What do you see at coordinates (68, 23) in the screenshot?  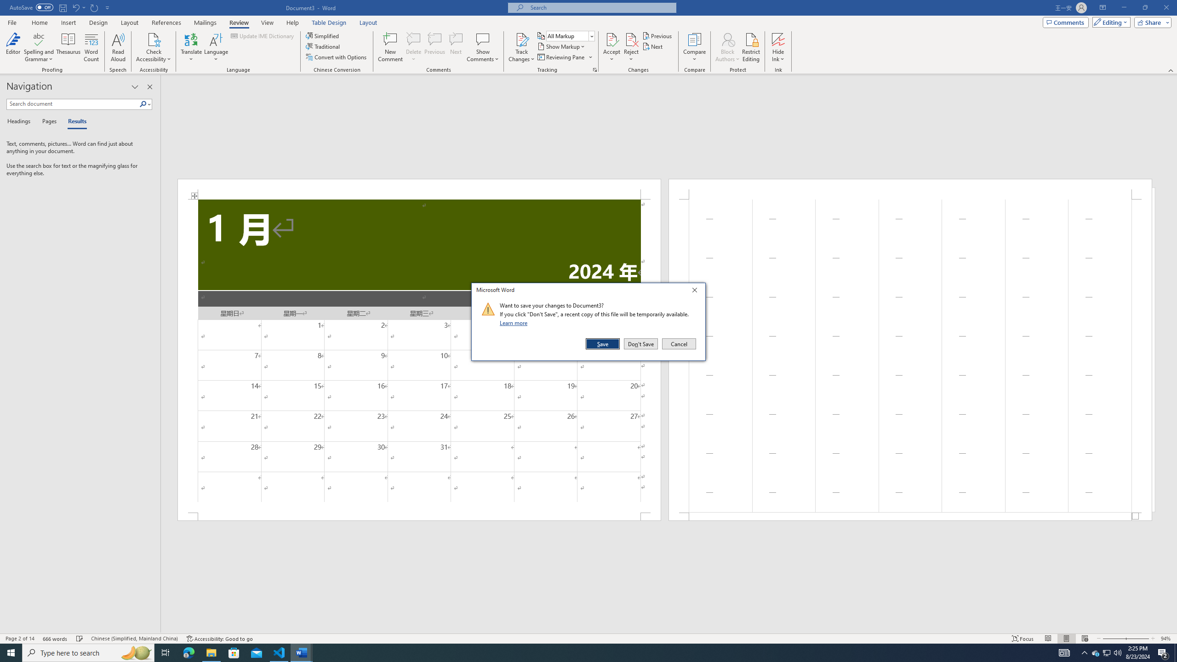 I see `Insert` at bounding box center [68, 23].